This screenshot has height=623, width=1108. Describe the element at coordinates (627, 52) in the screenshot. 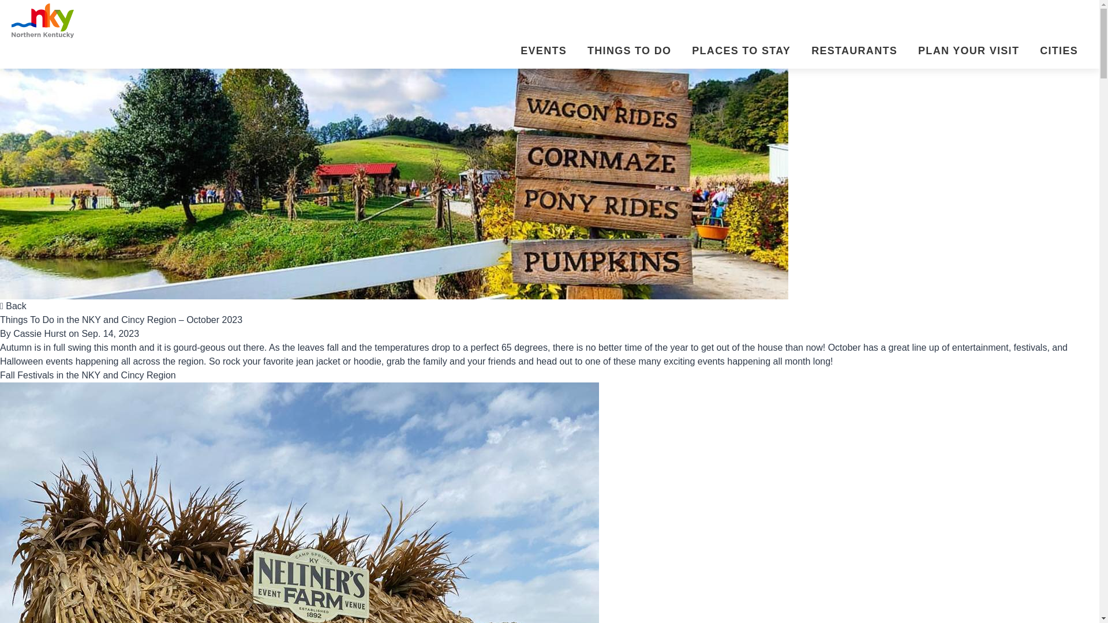

I see `THINGS TO DO` at that location.